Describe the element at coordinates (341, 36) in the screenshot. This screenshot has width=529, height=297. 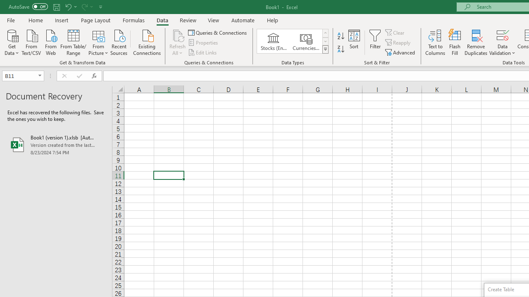
I see `Sort A to Z` at that location.